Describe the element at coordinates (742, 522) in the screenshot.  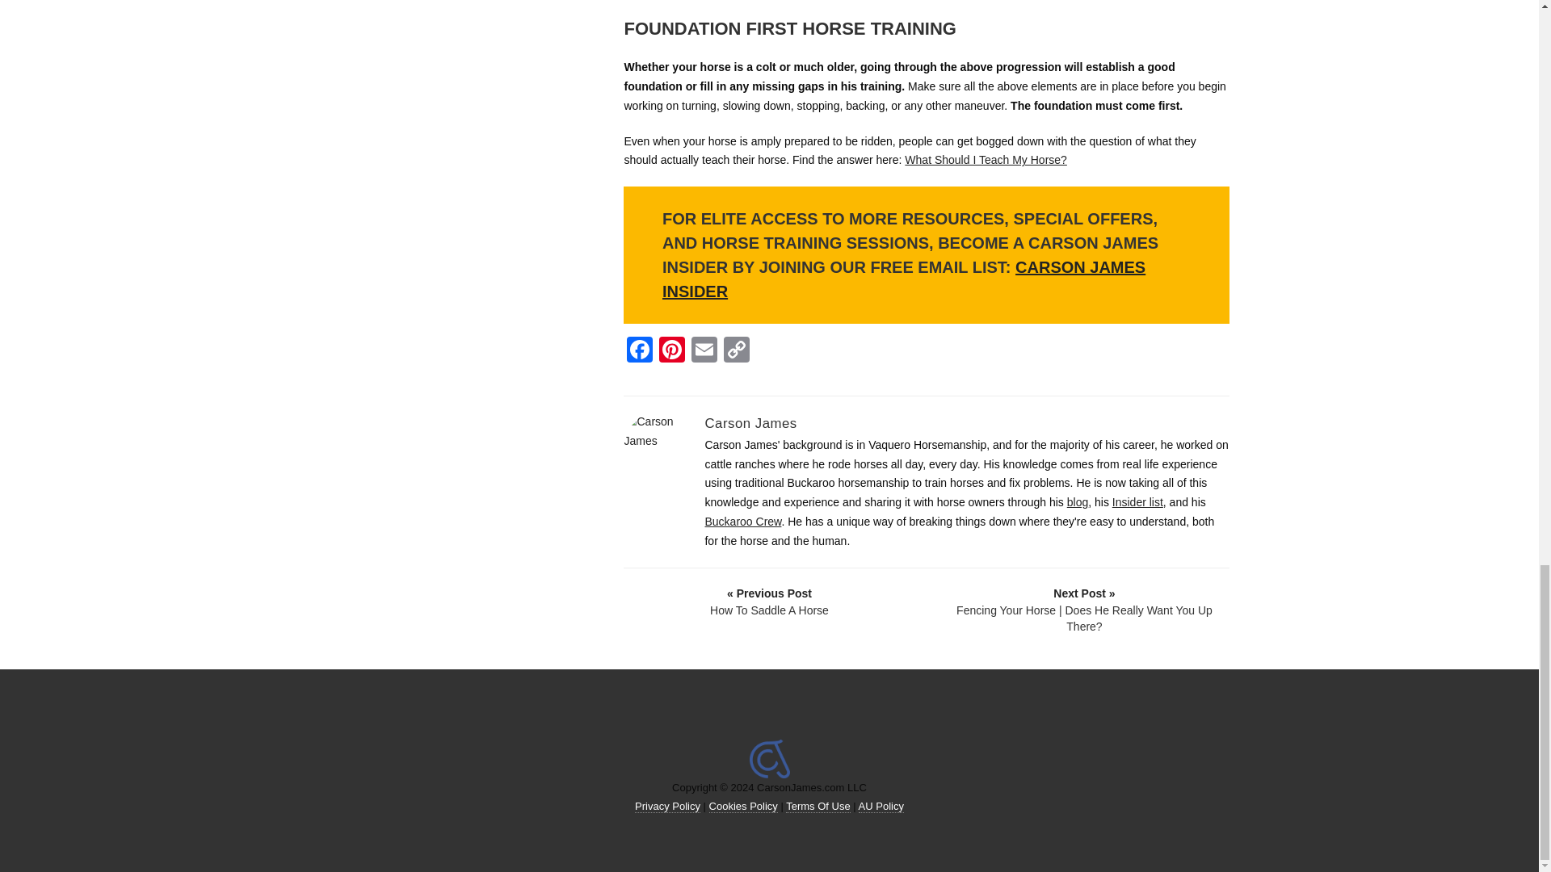
I see `Buckaroo Crew` at that location.